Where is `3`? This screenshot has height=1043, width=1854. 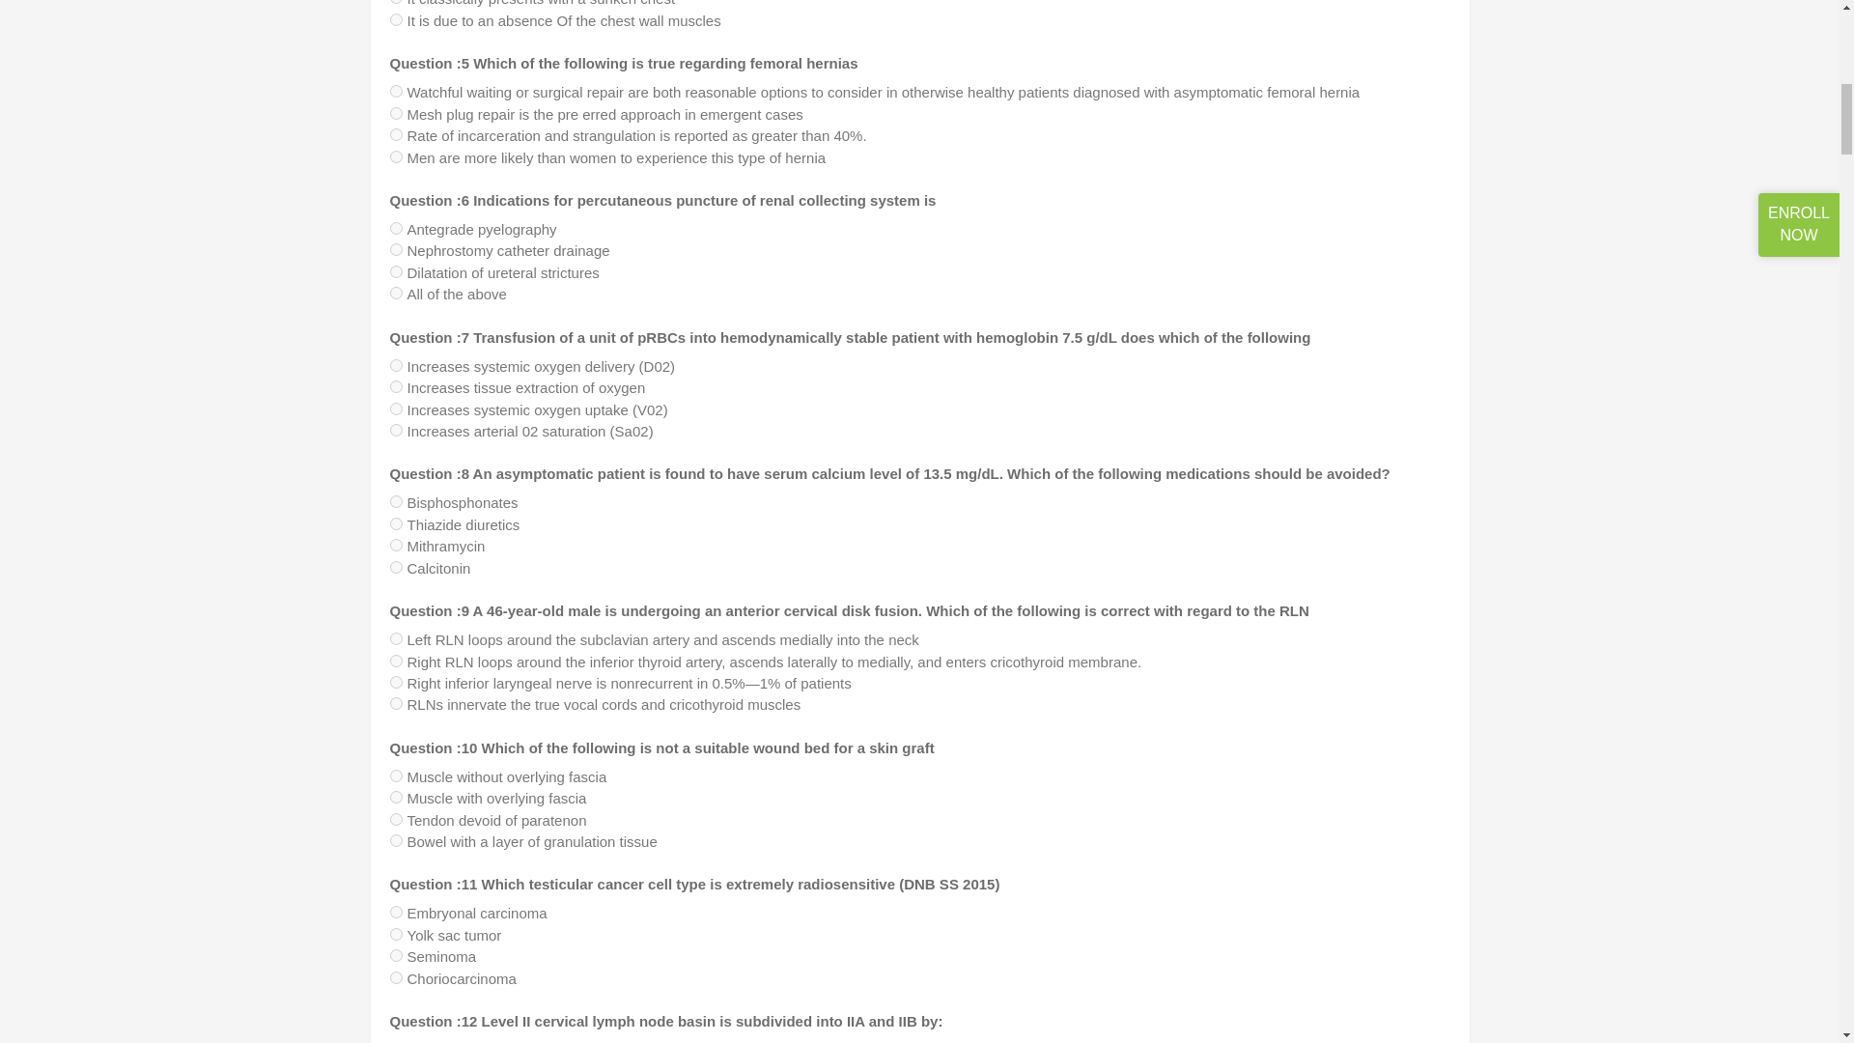
3 is located at coordinates (396, 133).